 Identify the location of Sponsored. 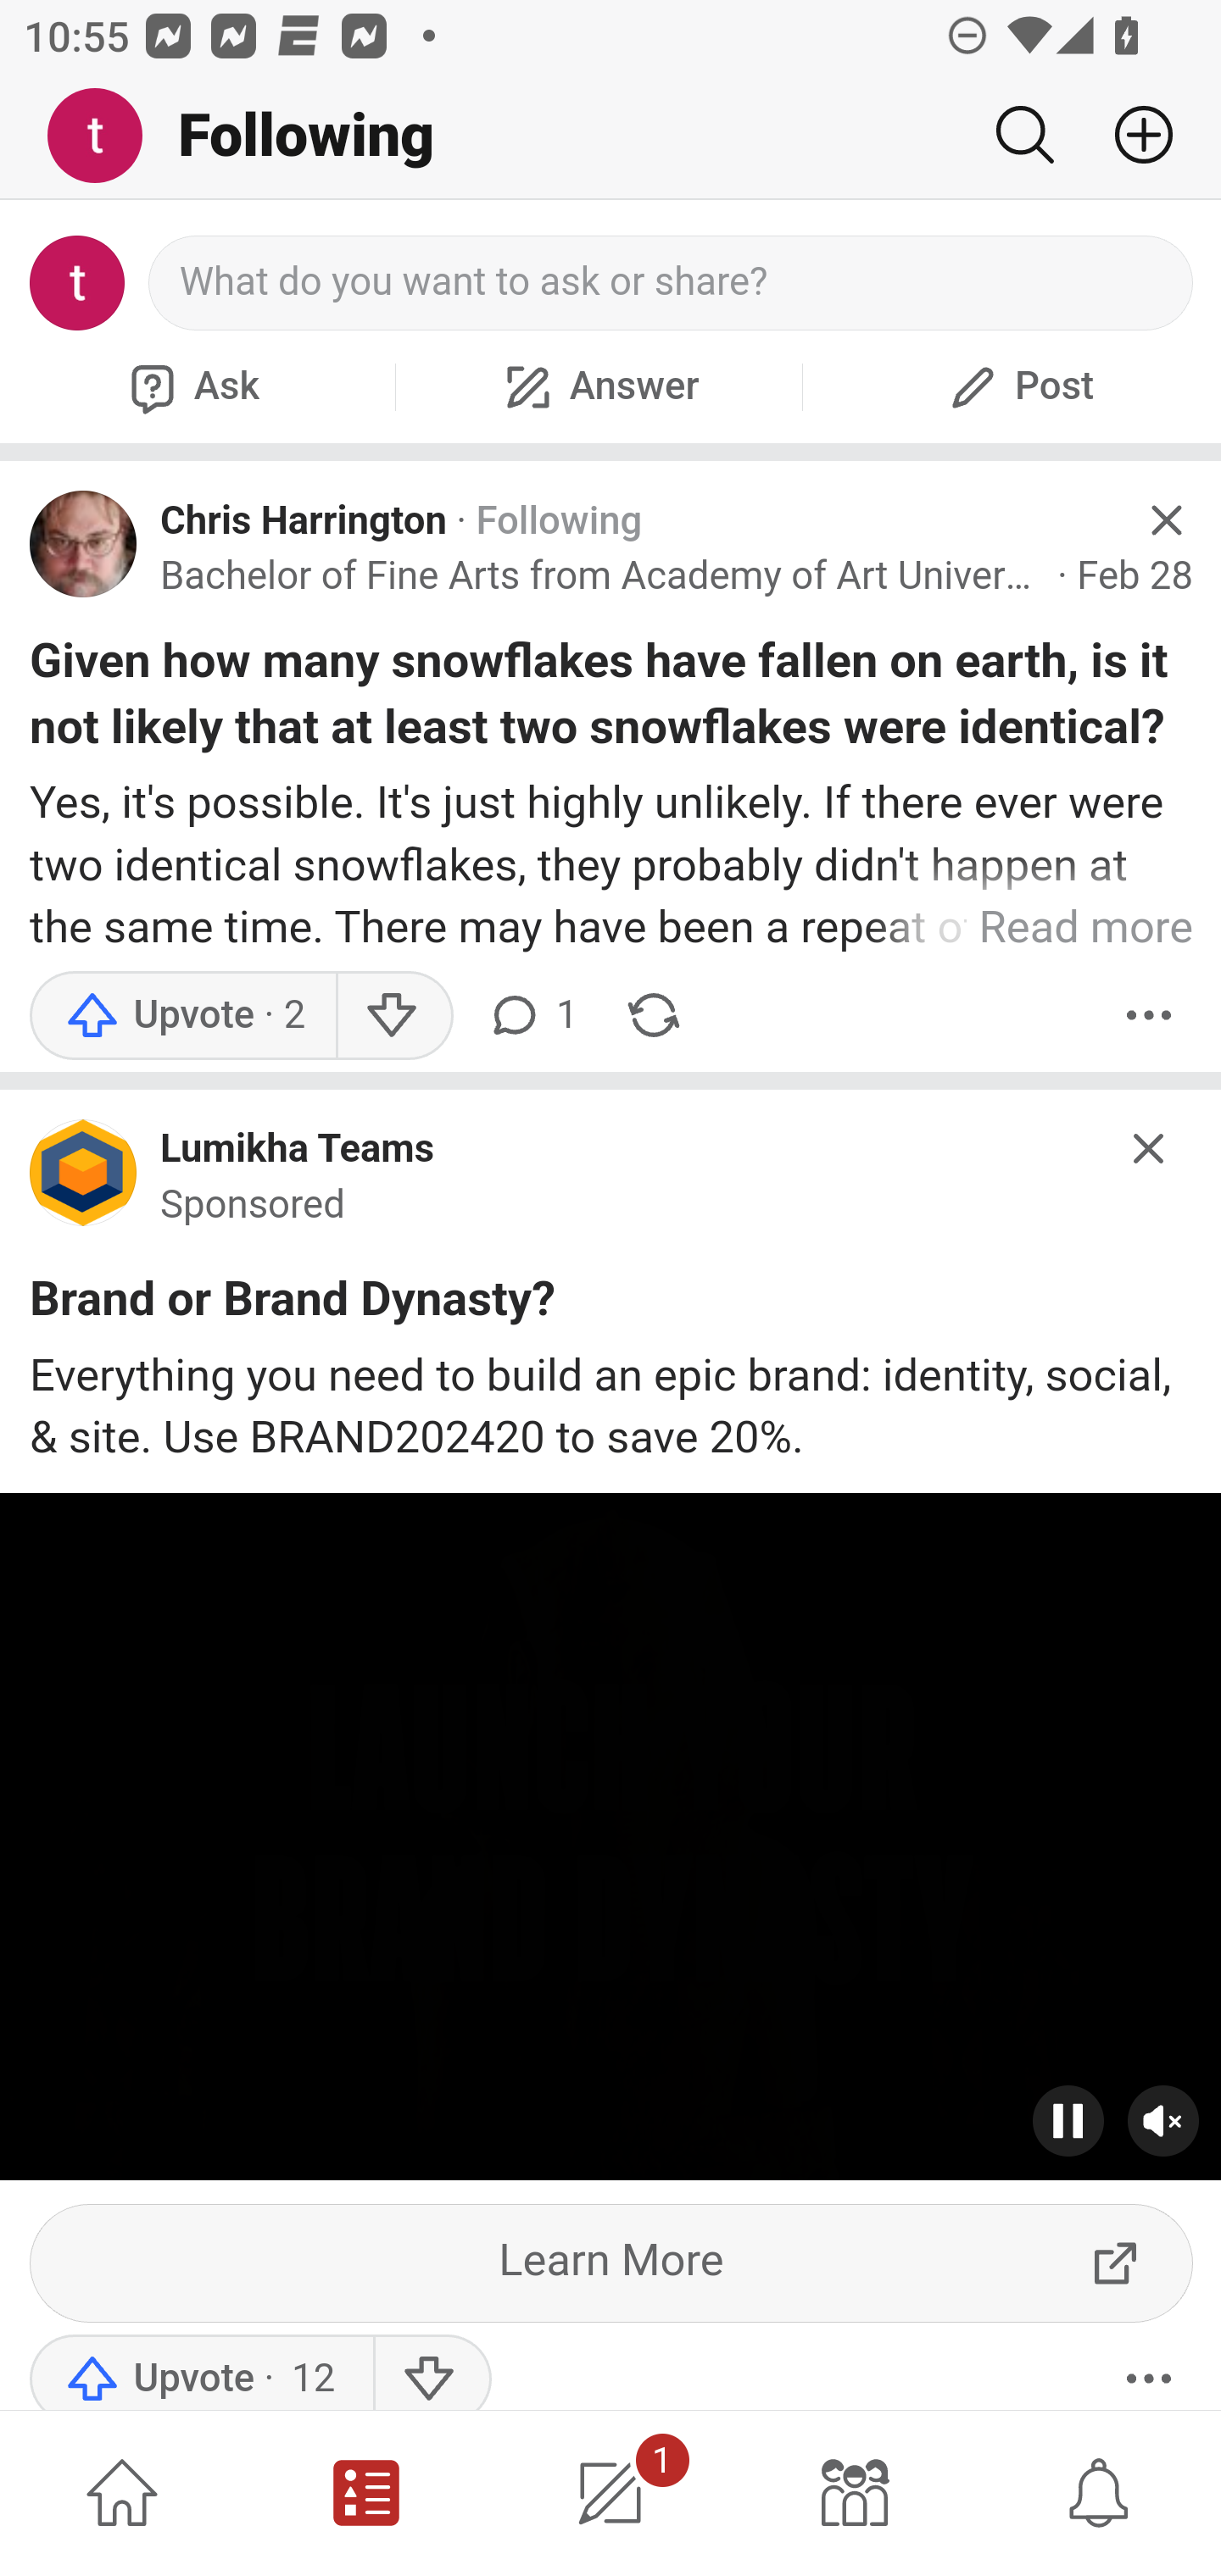
(253, 1204).